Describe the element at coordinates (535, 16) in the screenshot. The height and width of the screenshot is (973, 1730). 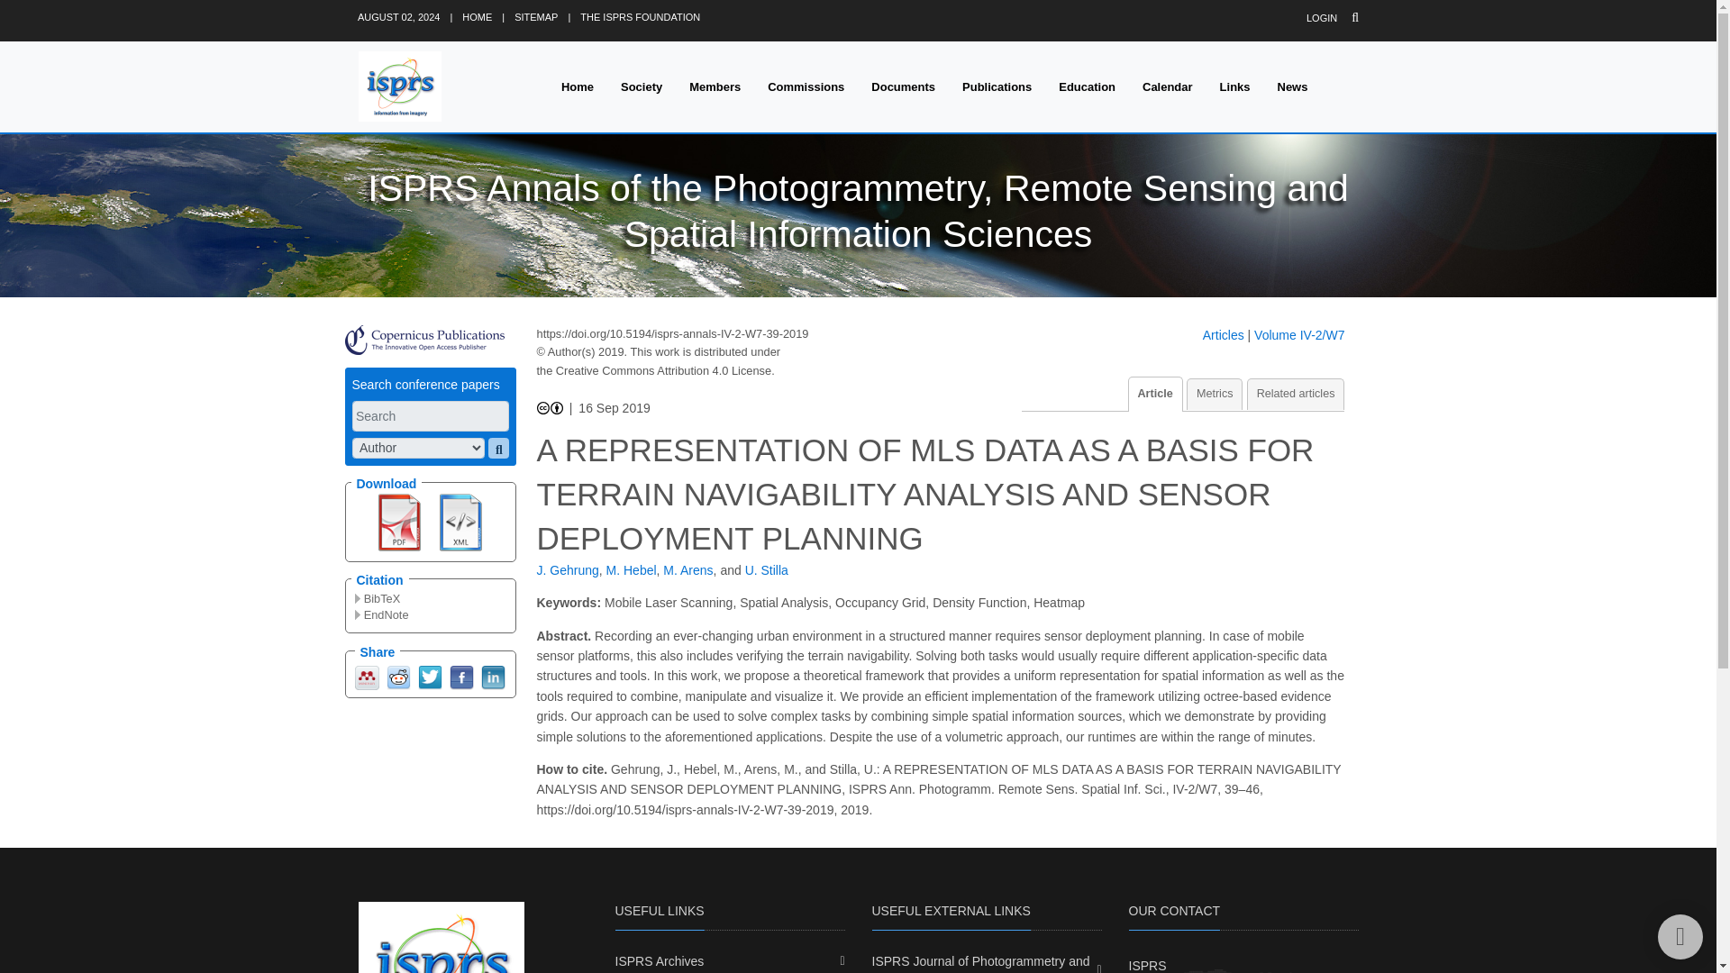
I see `SITEMAP` at that location.